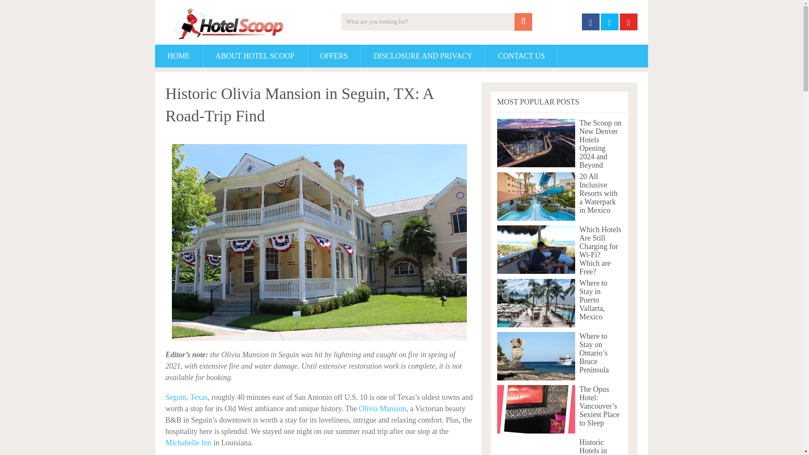 This screenshot has height=455, width=809. I want to click on HOME, so click(179, 56).